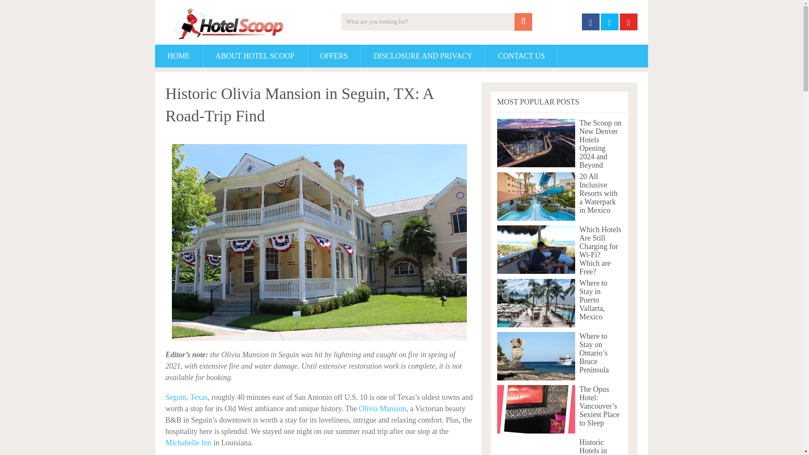 This screenshot has height=455, width=809. I want to click on HOME, so click(179, 56).